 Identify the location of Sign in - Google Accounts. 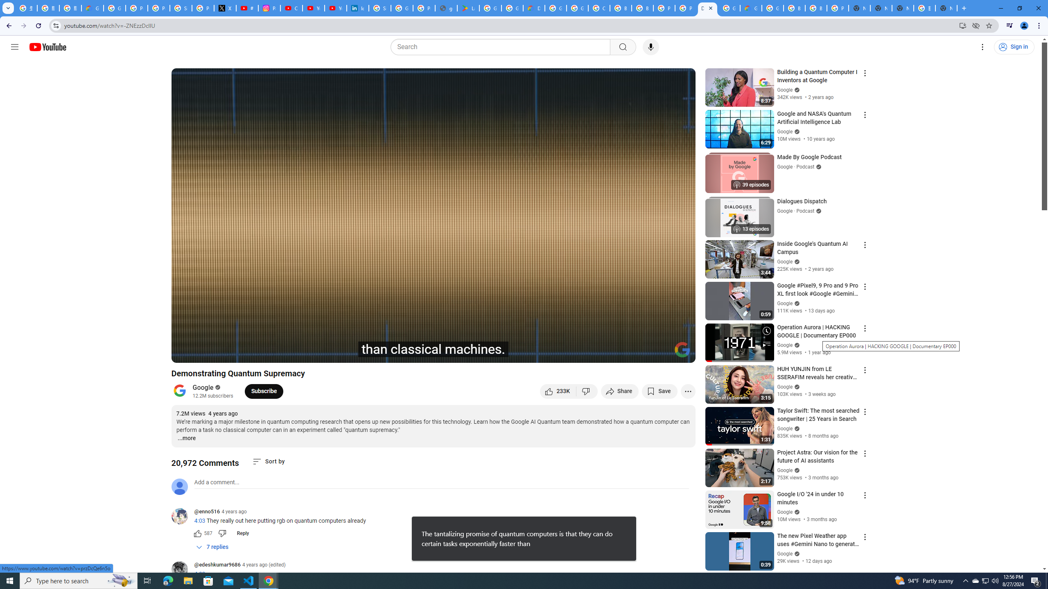
(380, 8).